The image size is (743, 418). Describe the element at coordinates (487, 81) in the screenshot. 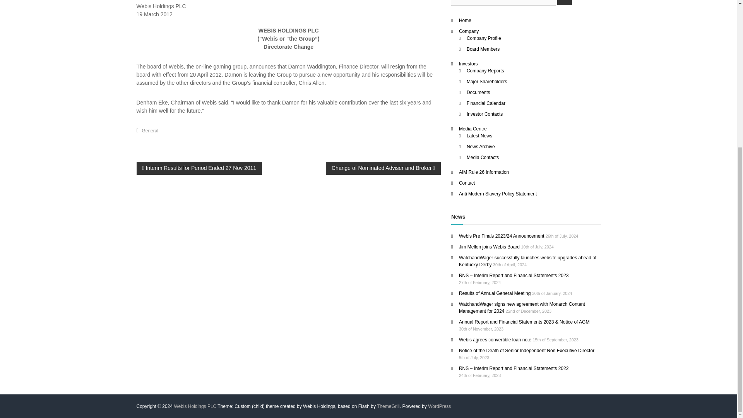

I see `Major Shareholders` at that location.